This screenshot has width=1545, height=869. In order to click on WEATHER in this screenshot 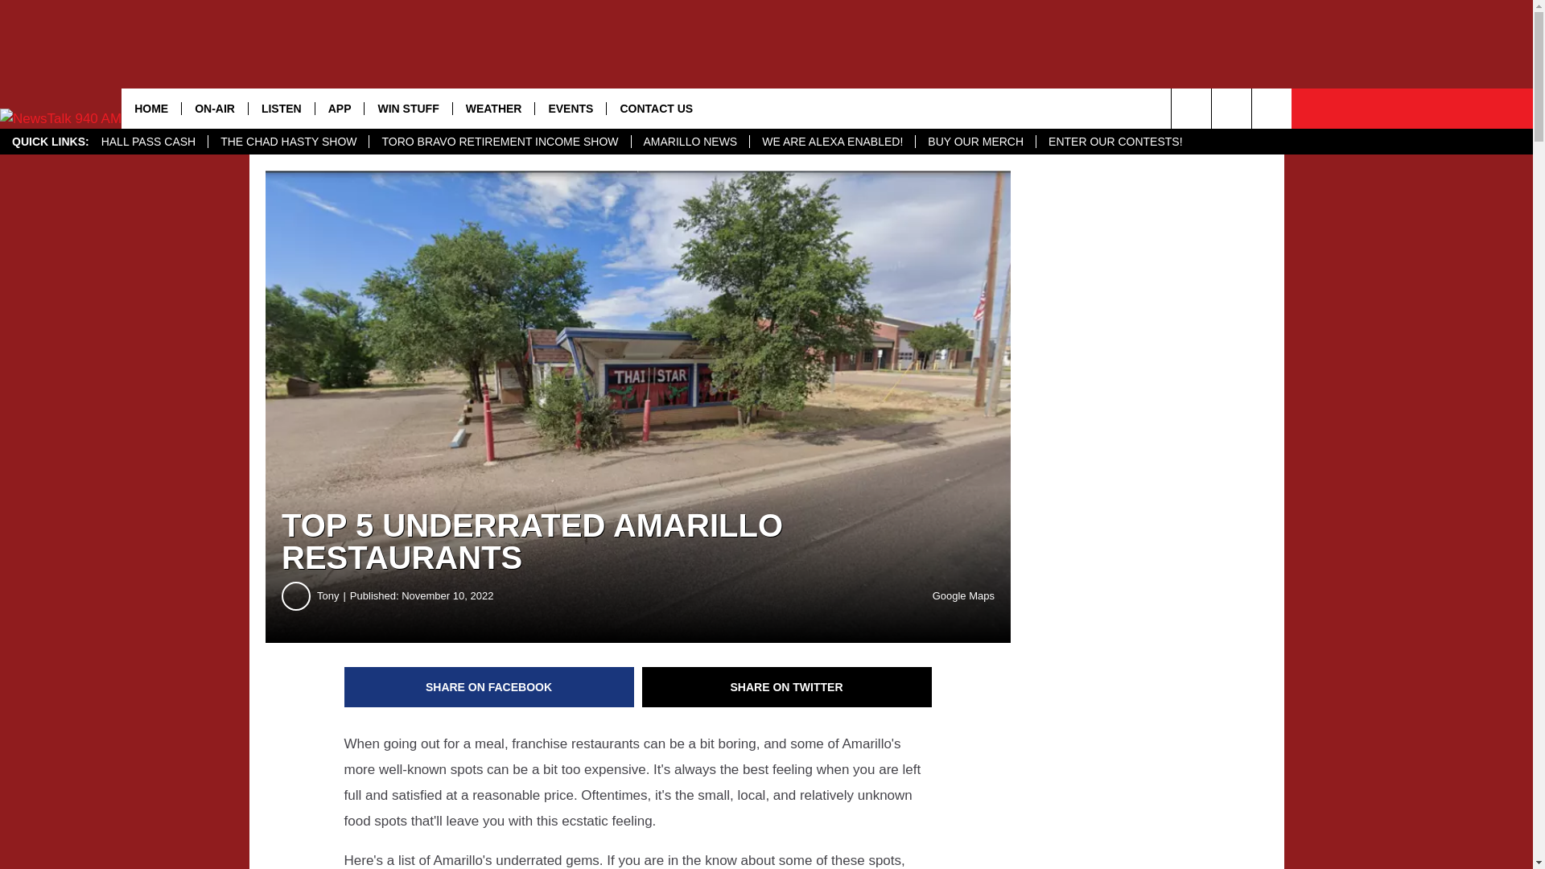, I will do `click(493, 108)`.